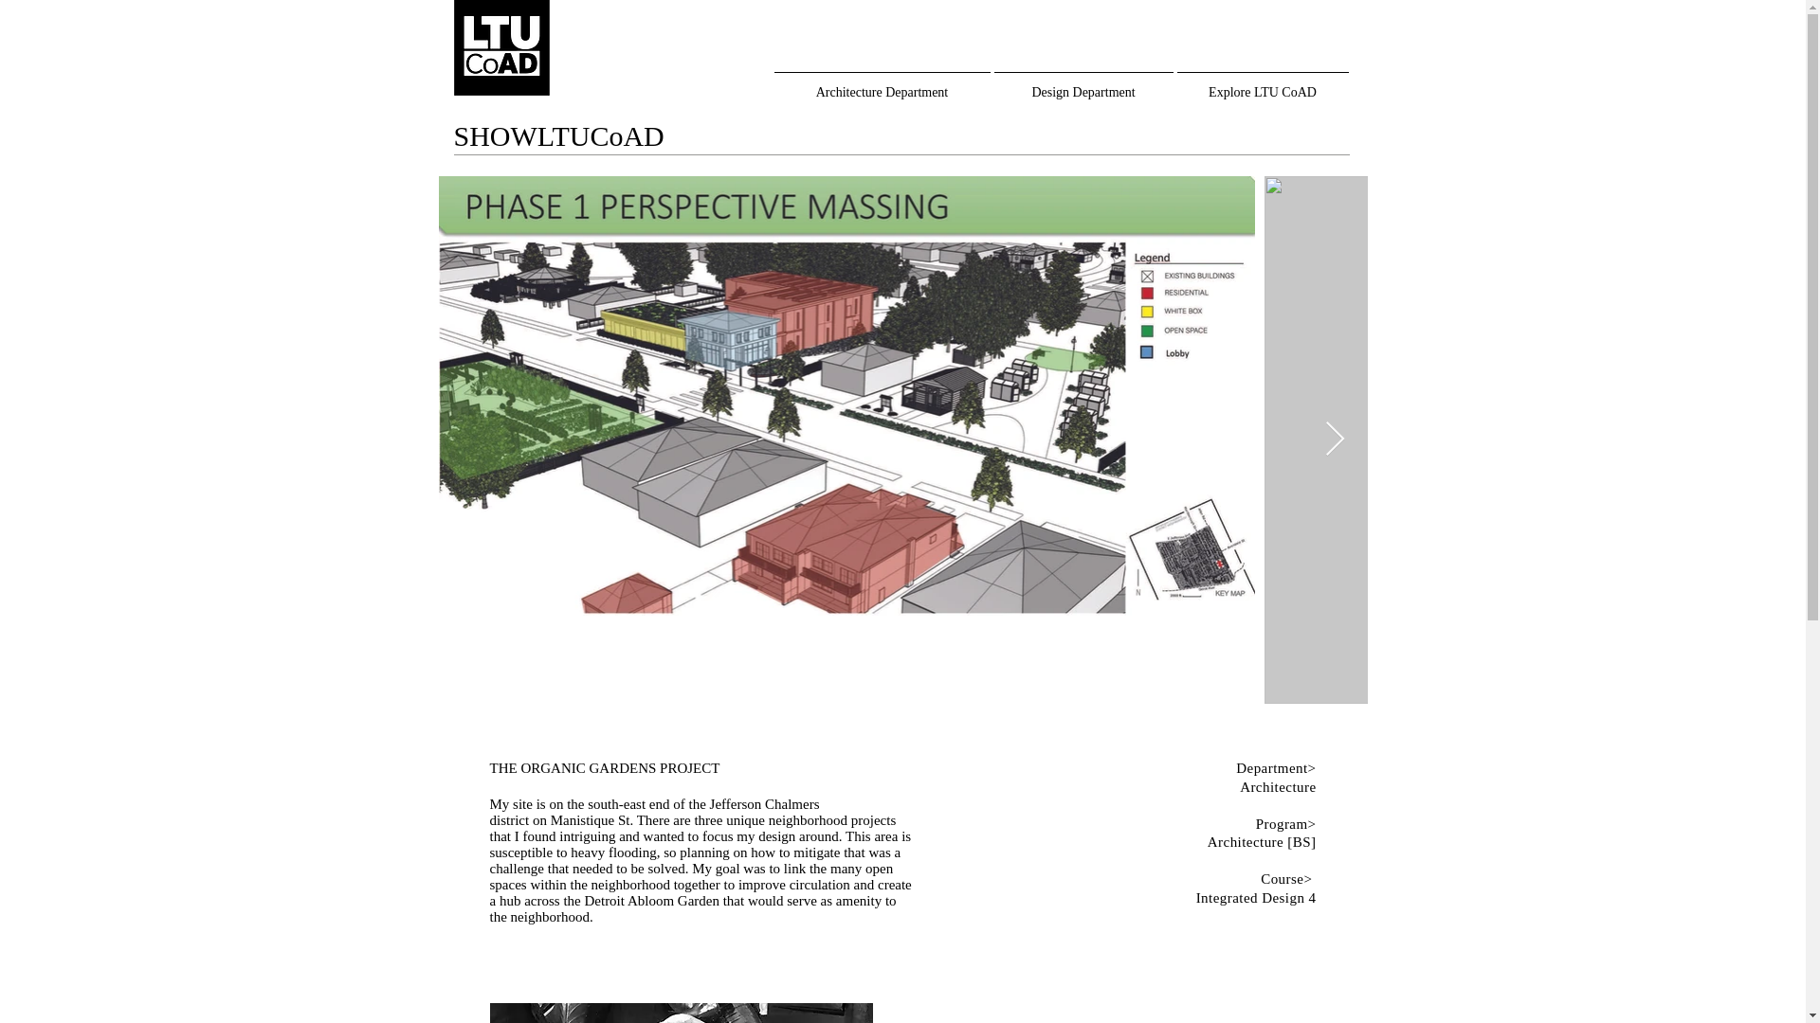  I want to click on Architecture Department, so click(882, 83).